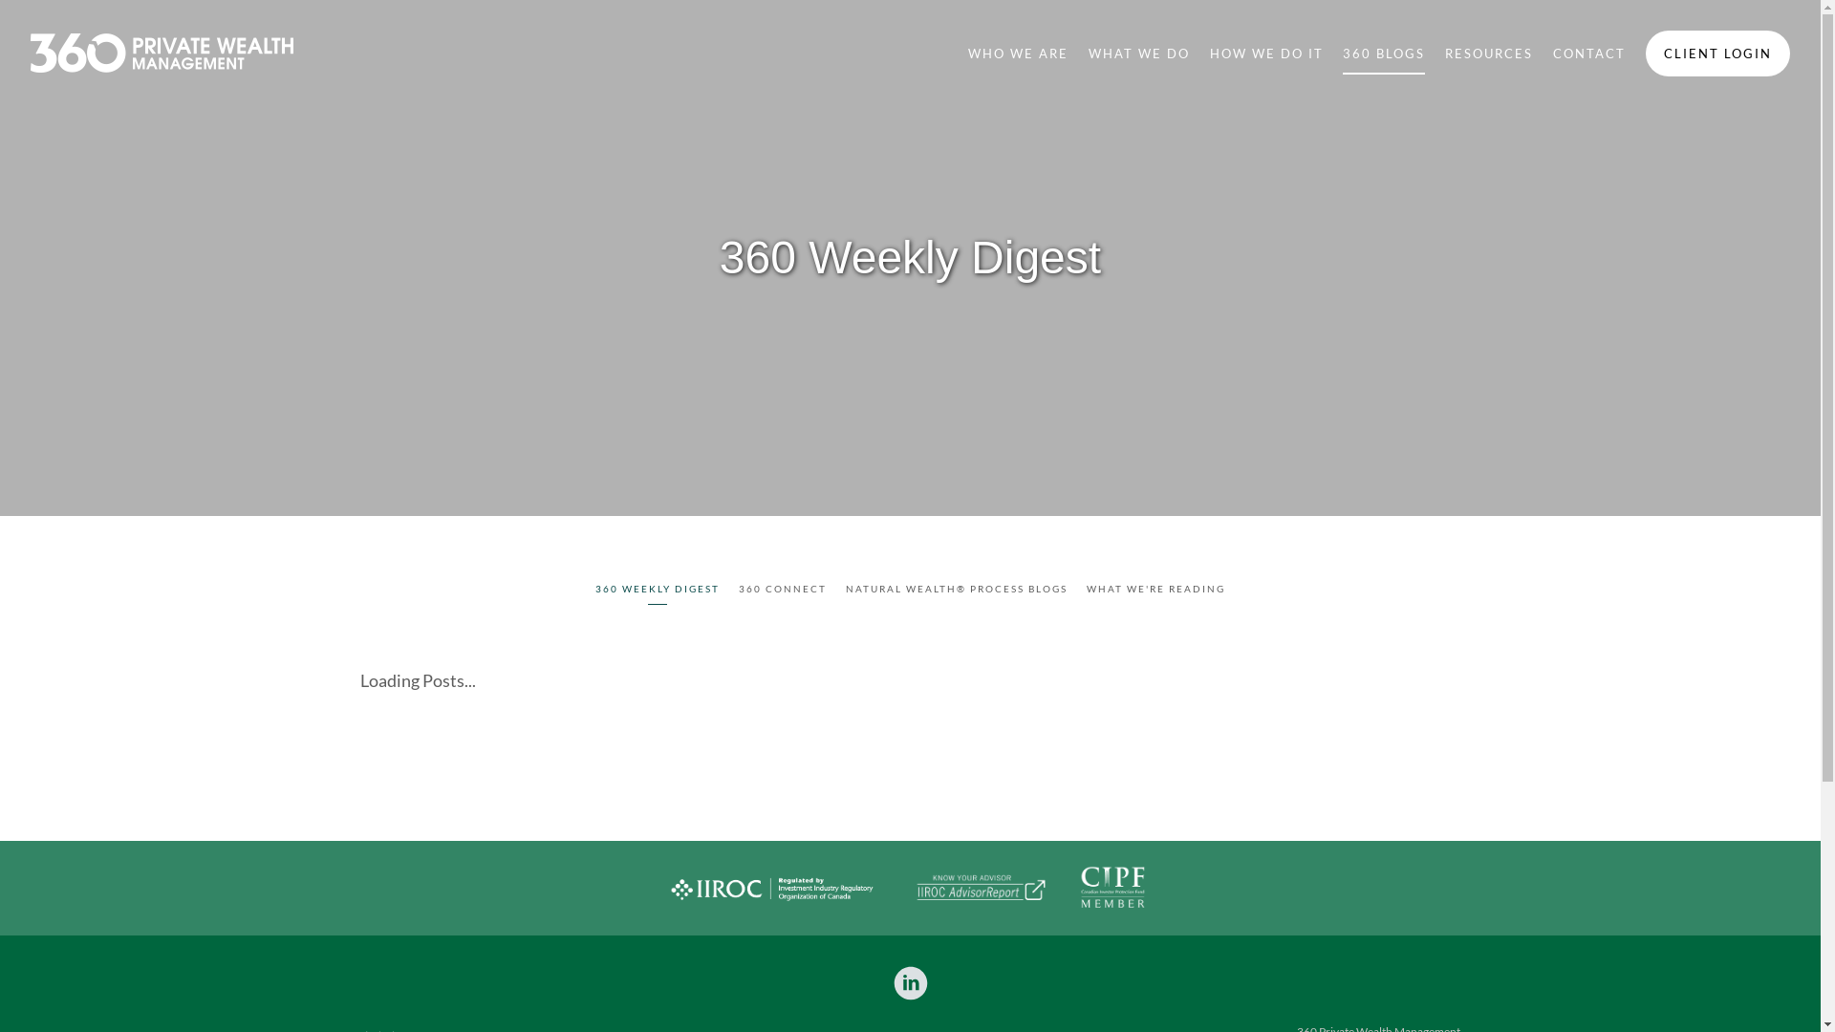 The width and height of the screenshot is (1835, 1032). What do you see at coordinates (1489, 54) in the screenshot?
I see `RESOURCES` at bounding box center [1489, 54].